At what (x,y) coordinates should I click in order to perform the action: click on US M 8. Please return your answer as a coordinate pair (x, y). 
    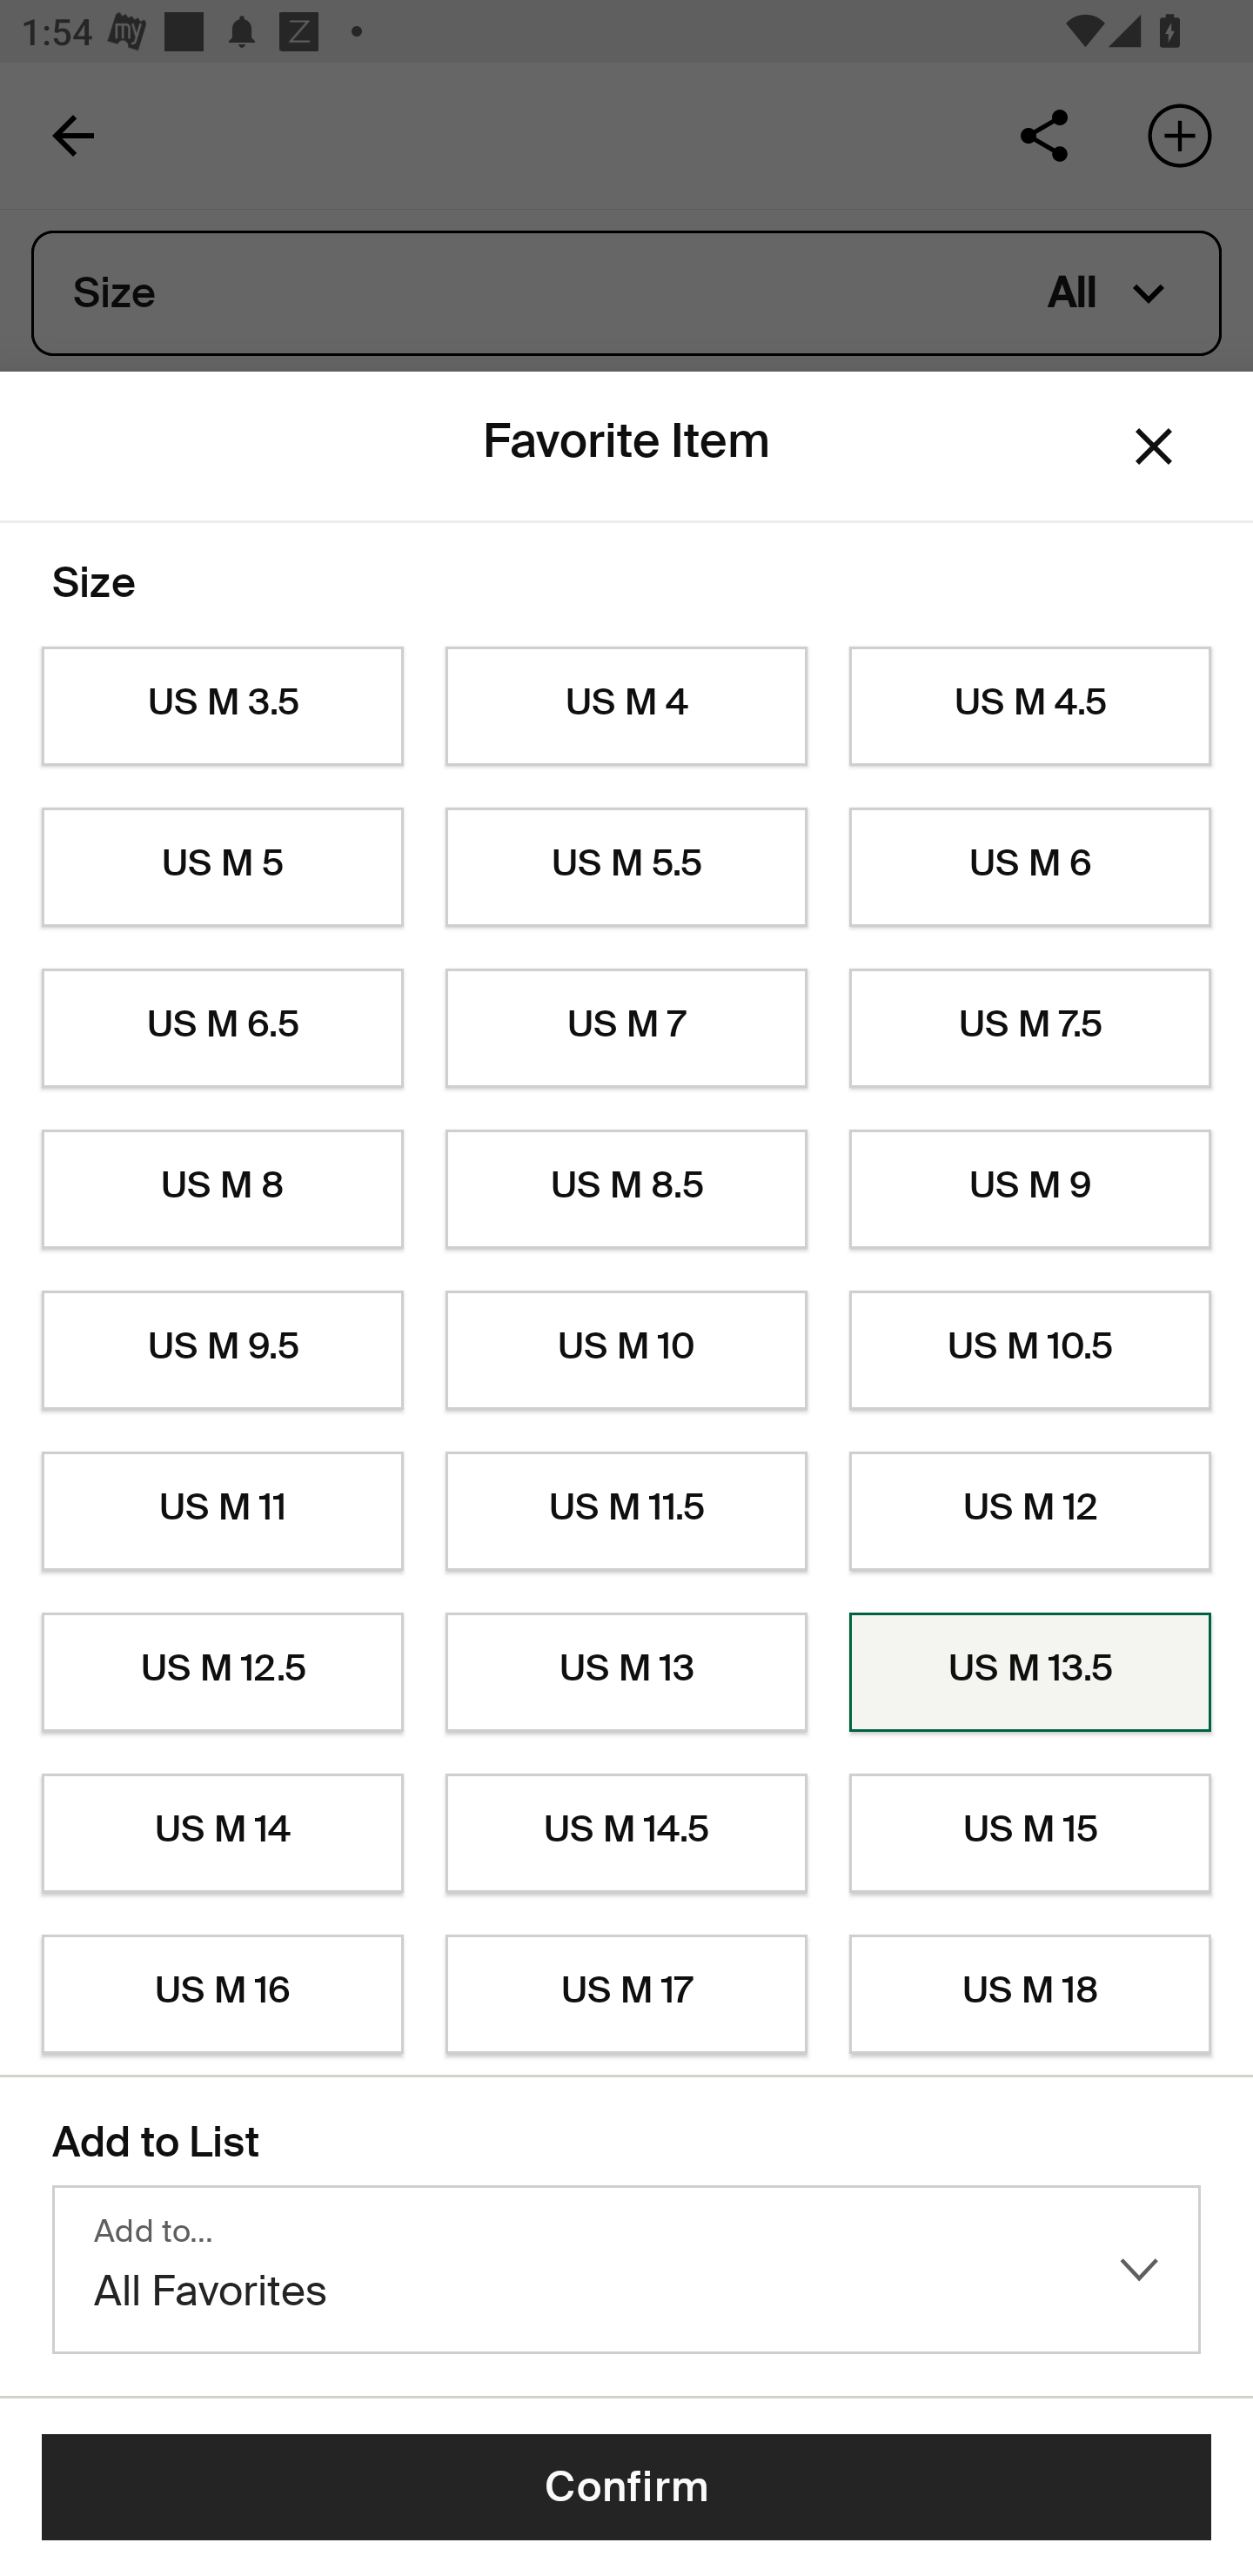
    Looking at the image, I should click on (222, 1190).